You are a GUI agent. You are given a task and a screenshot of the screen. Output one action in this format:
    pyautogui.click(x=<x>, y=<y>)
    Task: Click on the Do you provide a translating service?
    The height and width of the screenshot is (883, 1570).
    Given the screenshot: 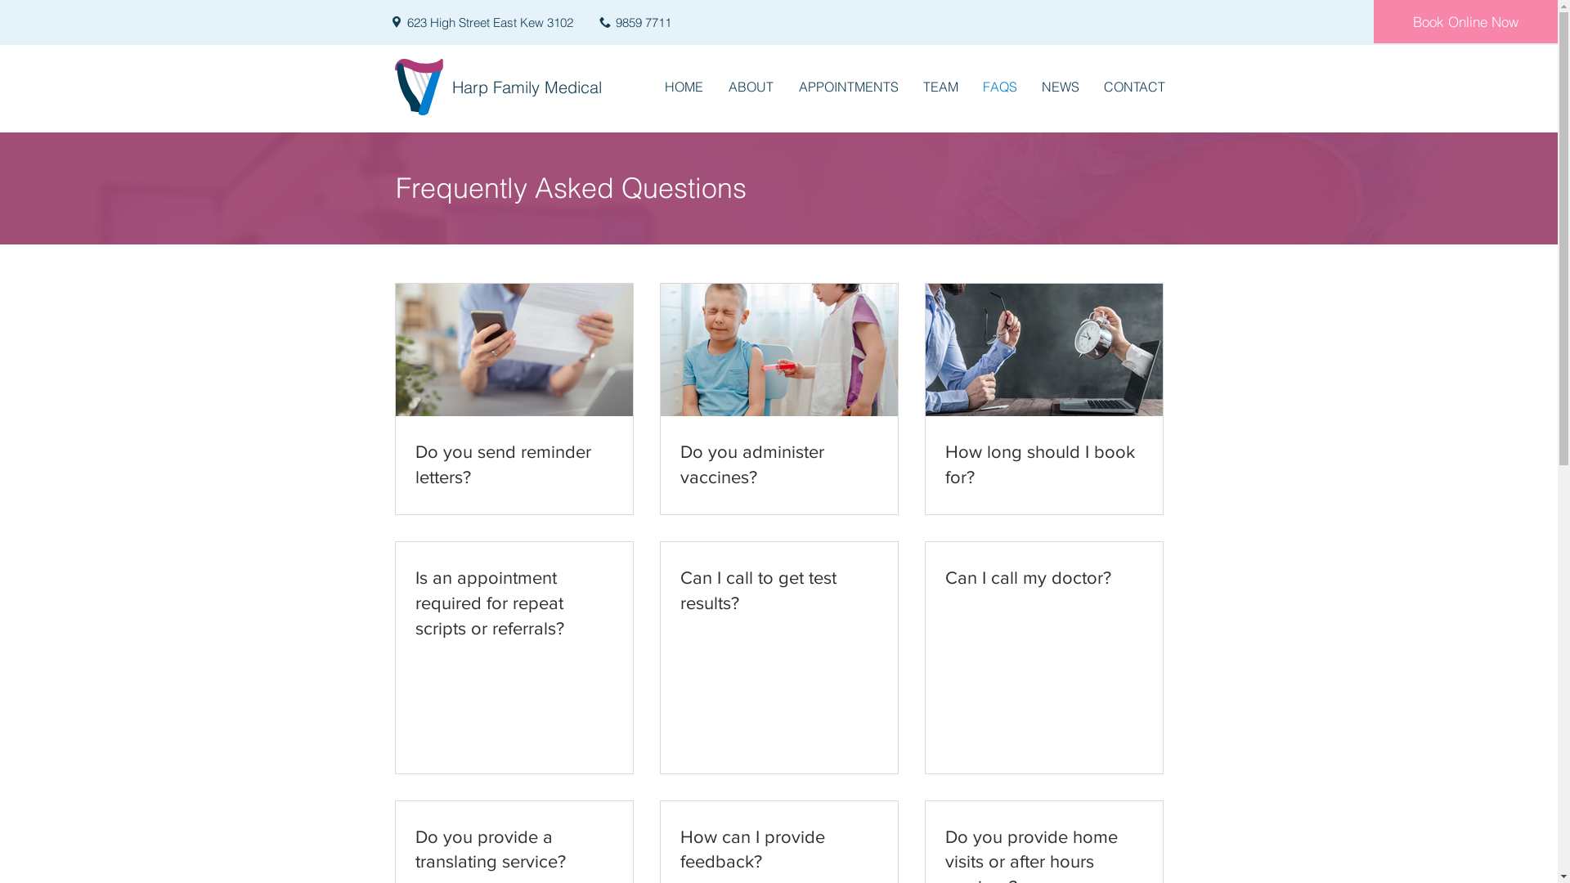 What is the action you would take?
    pyautogui.click(x=514, y=849)
    